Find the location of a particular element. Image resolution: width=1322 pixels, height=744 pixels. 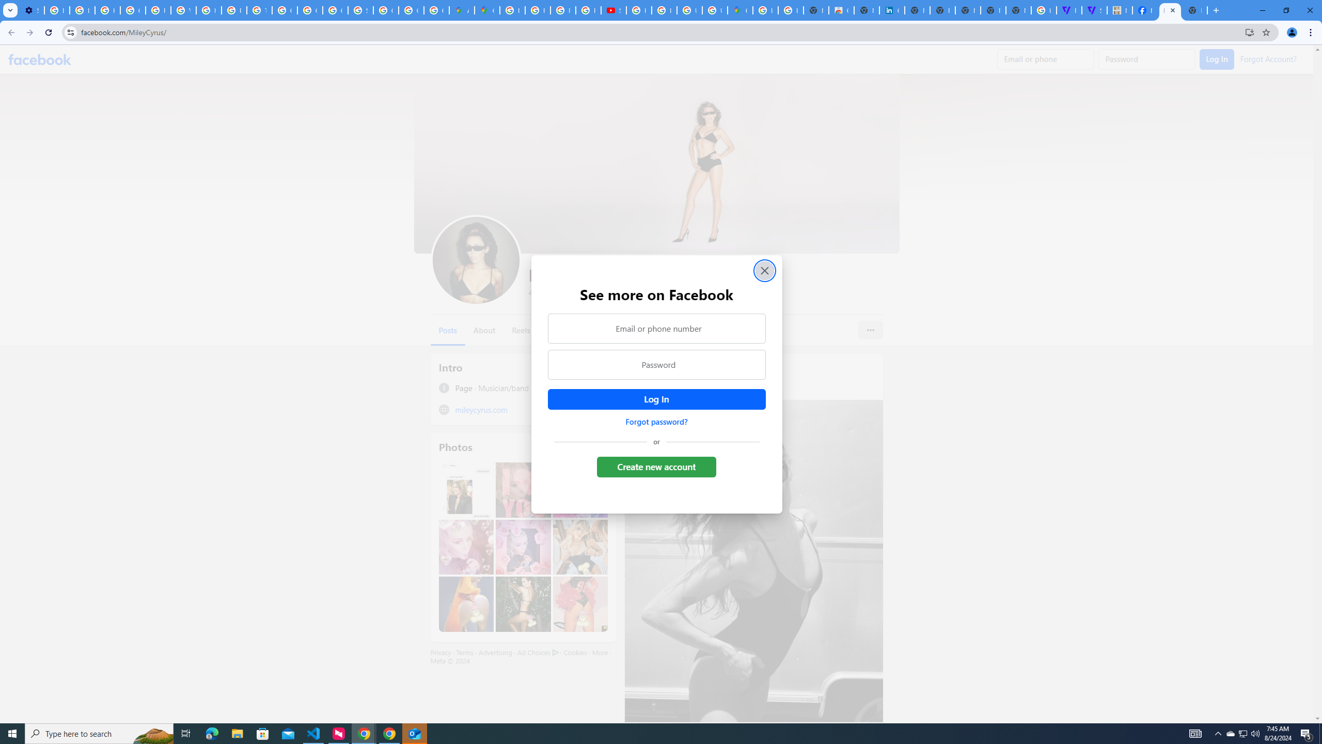

Google Maps is located at coordinates (486, 10).